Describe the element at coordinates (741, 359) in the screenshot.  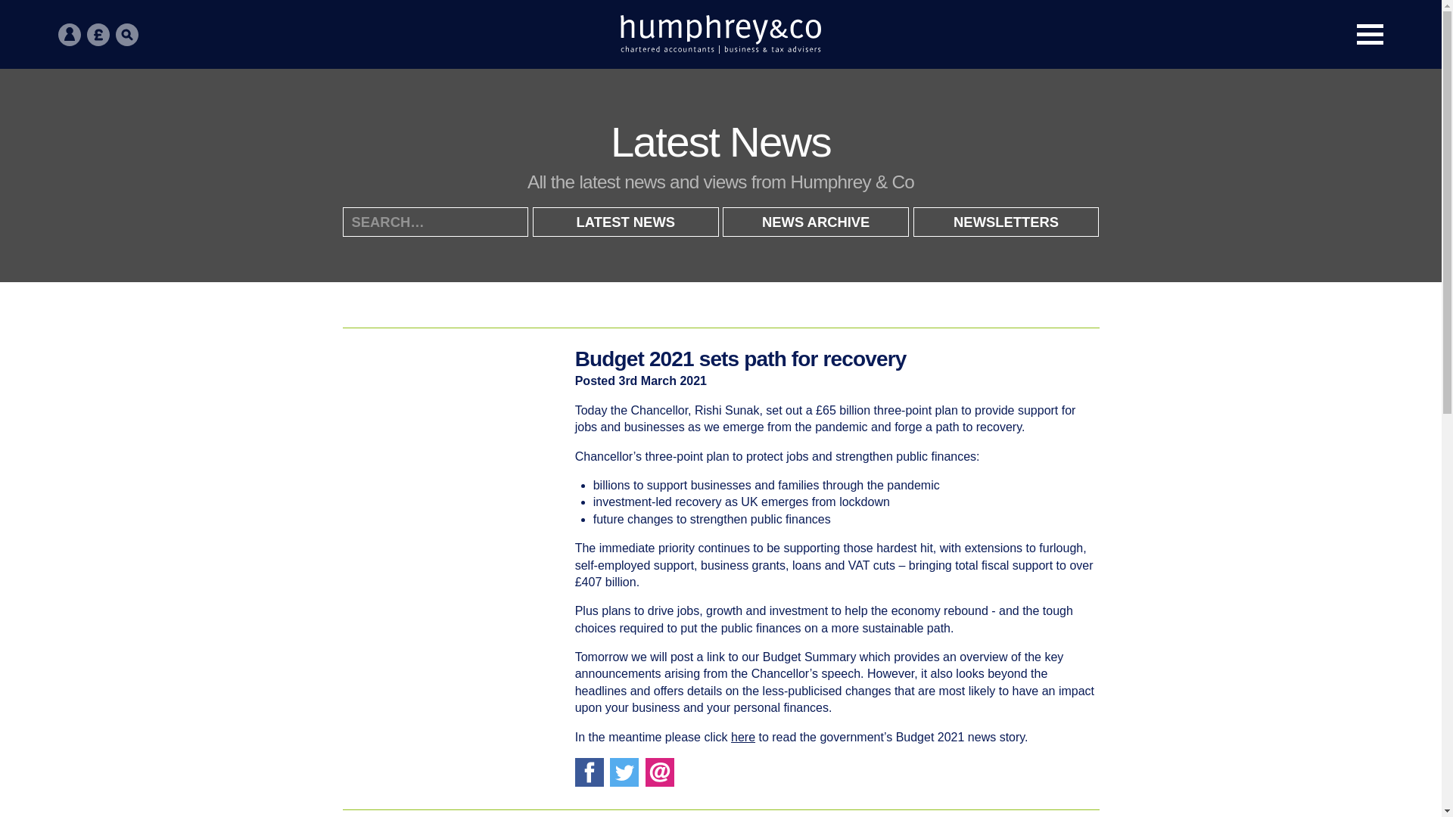
I see `Budget 2021 sets path for recovery` at that location.